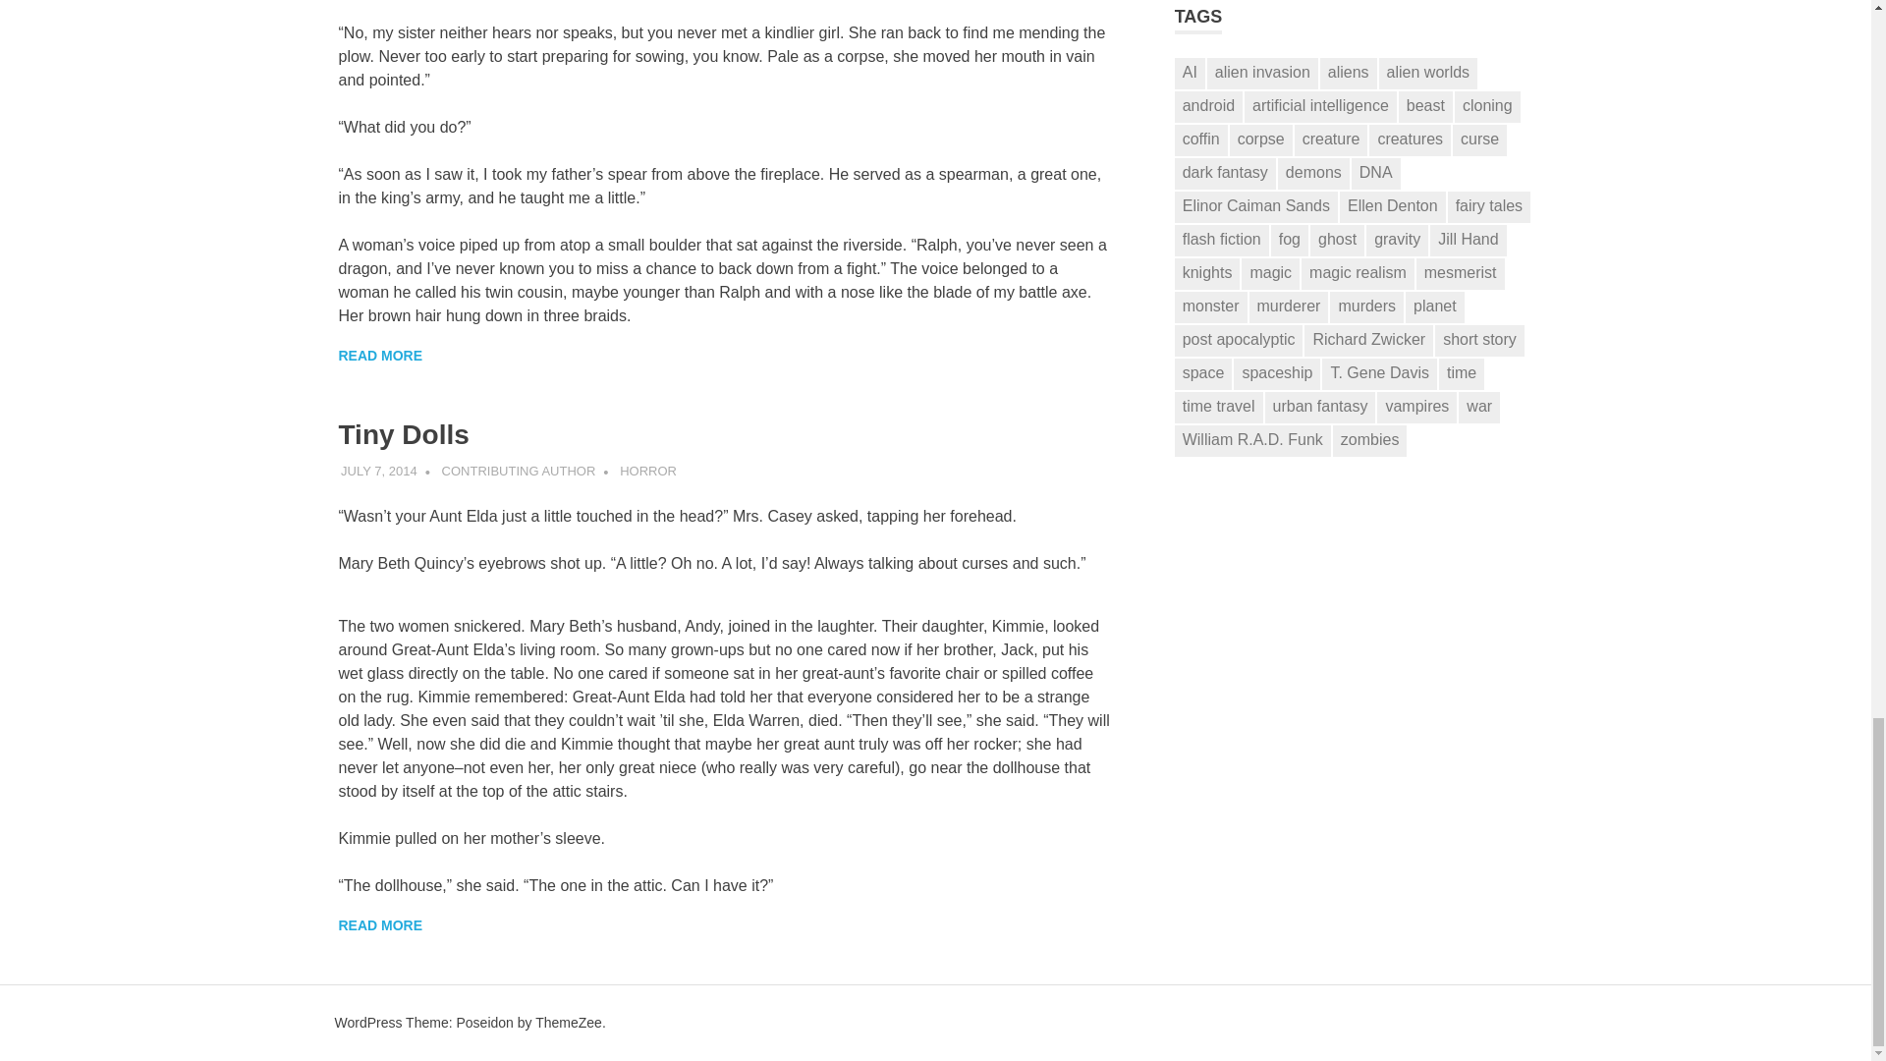  I want to click on JULY 7, 2014, so click(379, 471).